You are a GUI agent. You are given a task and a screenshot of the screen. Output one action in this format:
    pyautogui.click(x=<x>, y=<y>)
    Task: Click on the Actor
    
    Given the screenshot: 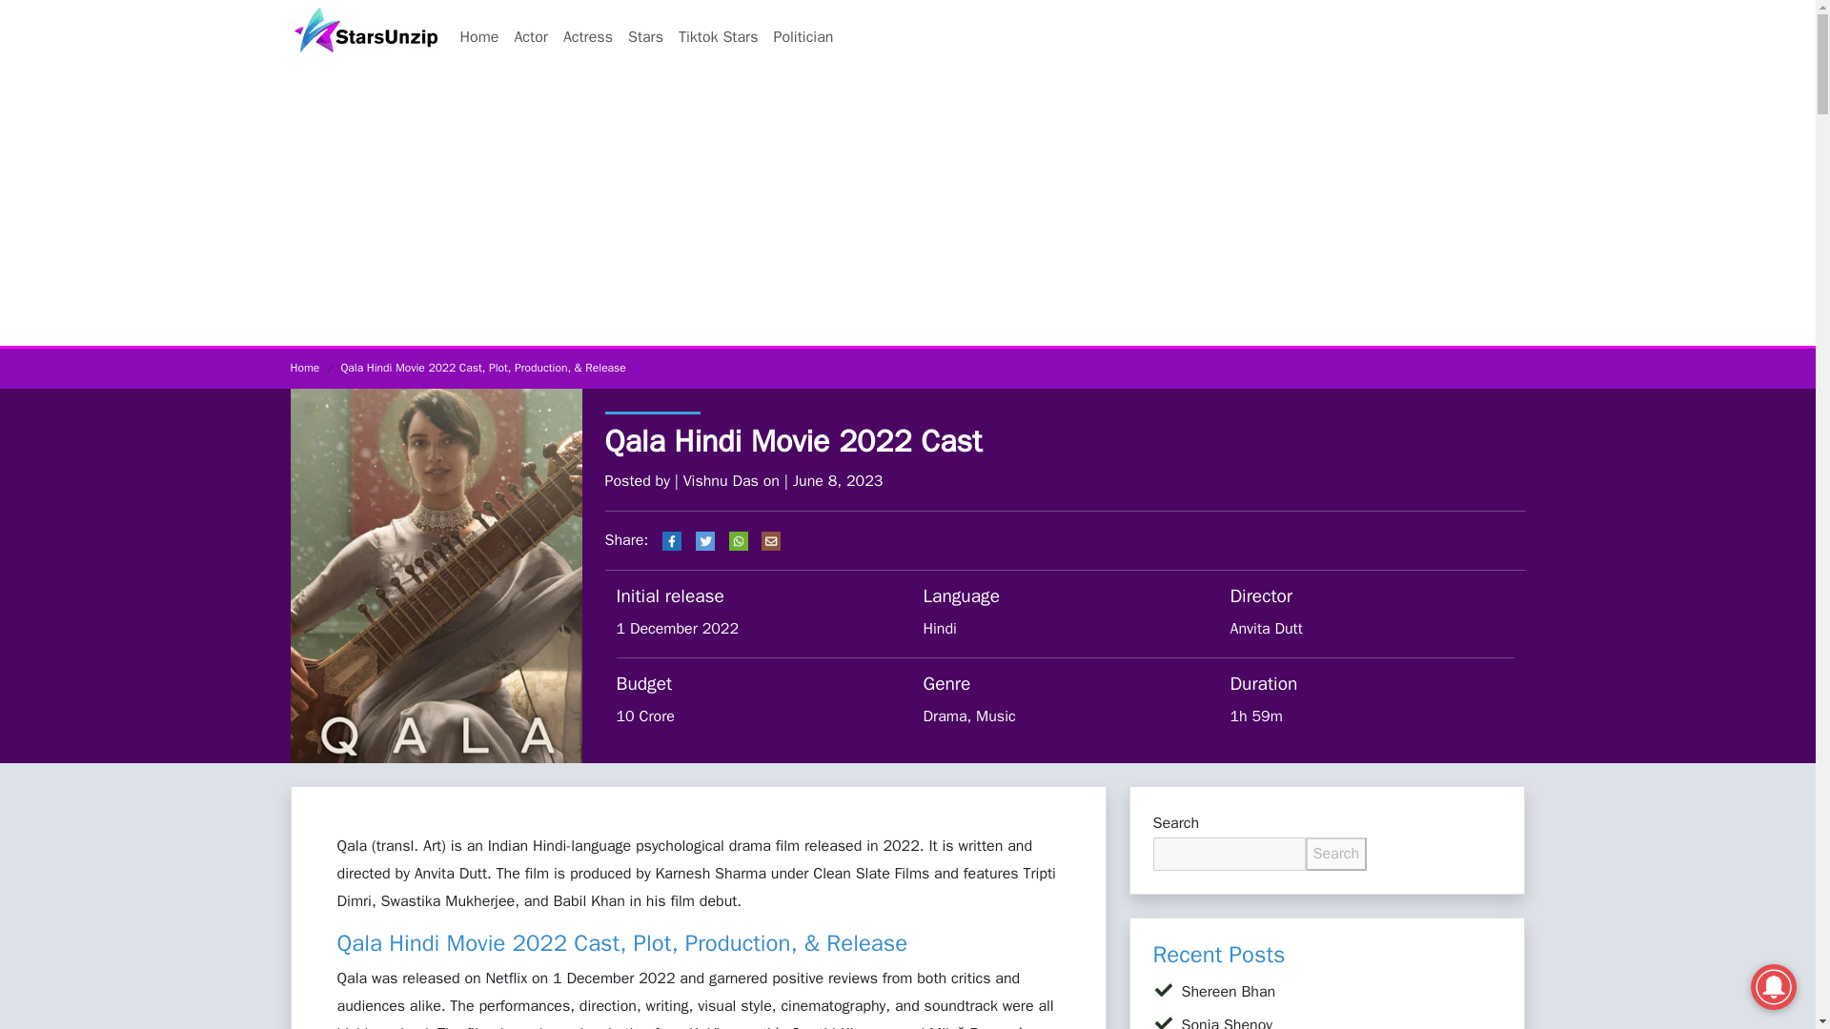 What is the action you would take?
    pyautogui.click(x=530, y=37)
    